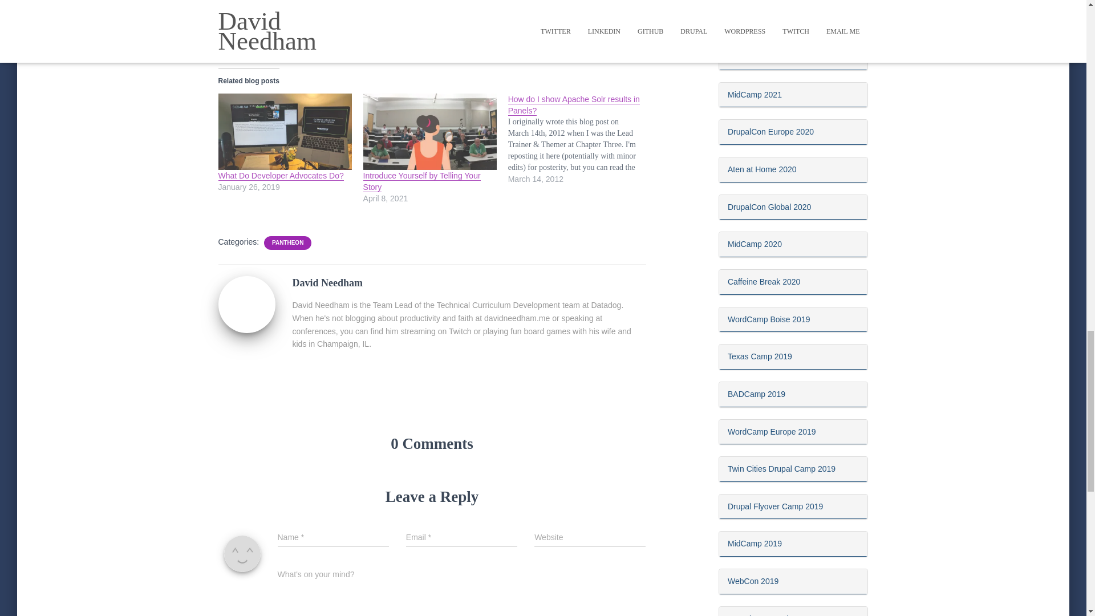 This screenshot has height=616, width=1095. What do you see at coordinates (269, 34) in the screenshot?
I see `Click to share on LinkedIn` at bounding box center [269, 34].